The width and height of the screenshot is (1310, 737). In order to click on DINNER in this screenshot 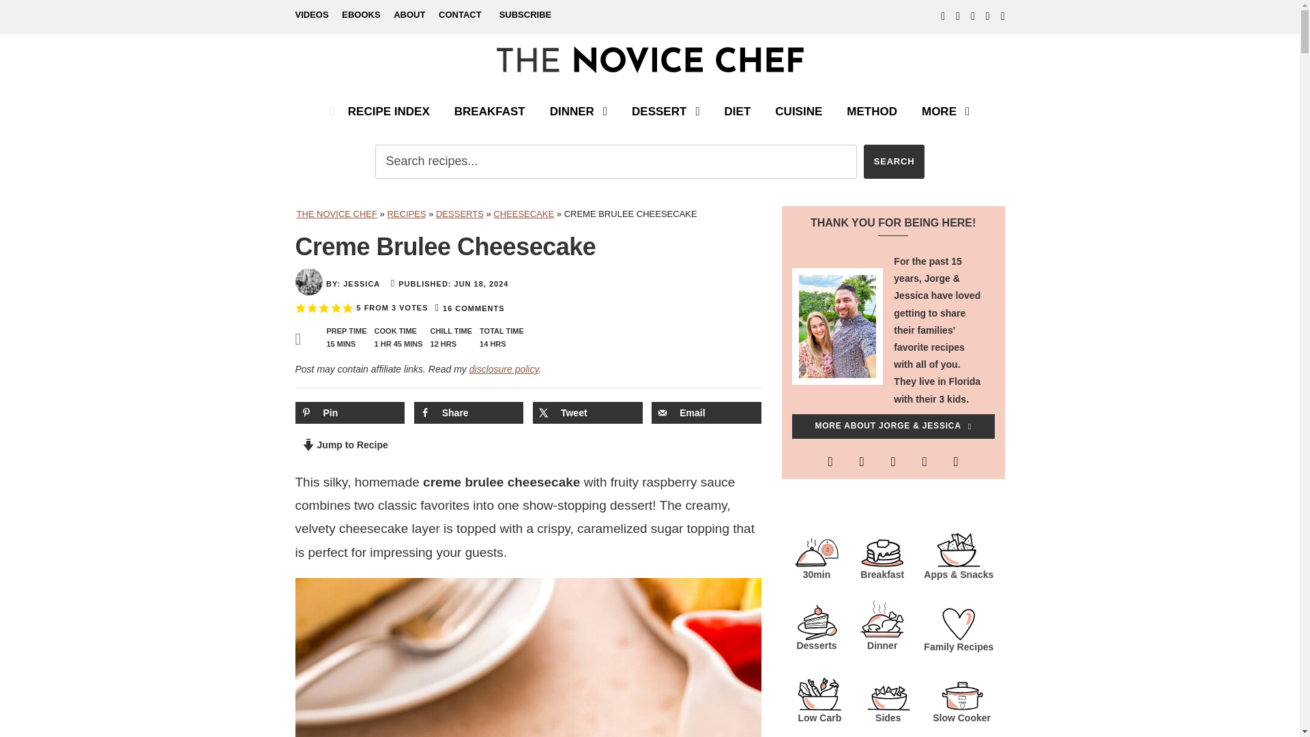, I will do `click(579, 118)`.